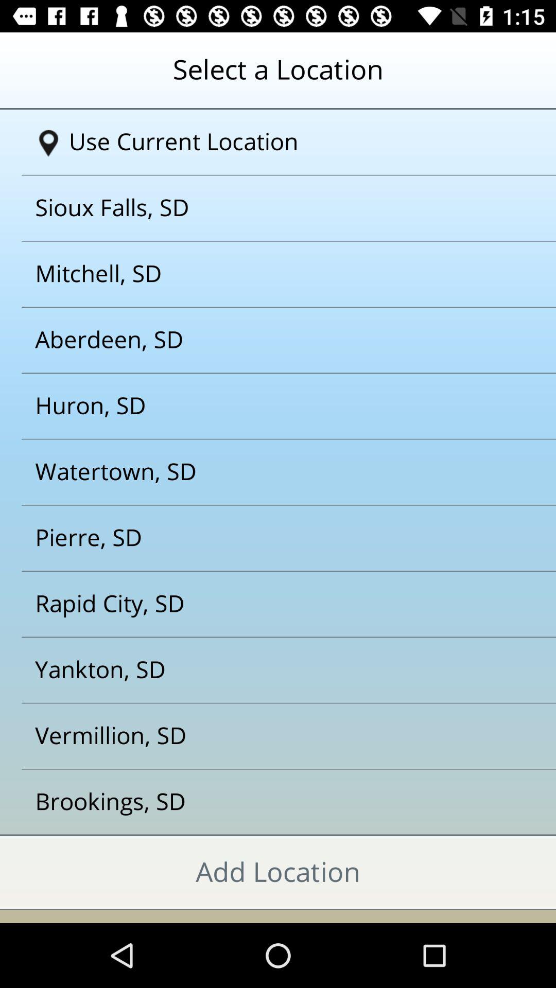  Describe the element at coordinates (265, 538) in the screenshot. I see `pierre sd` at that location.